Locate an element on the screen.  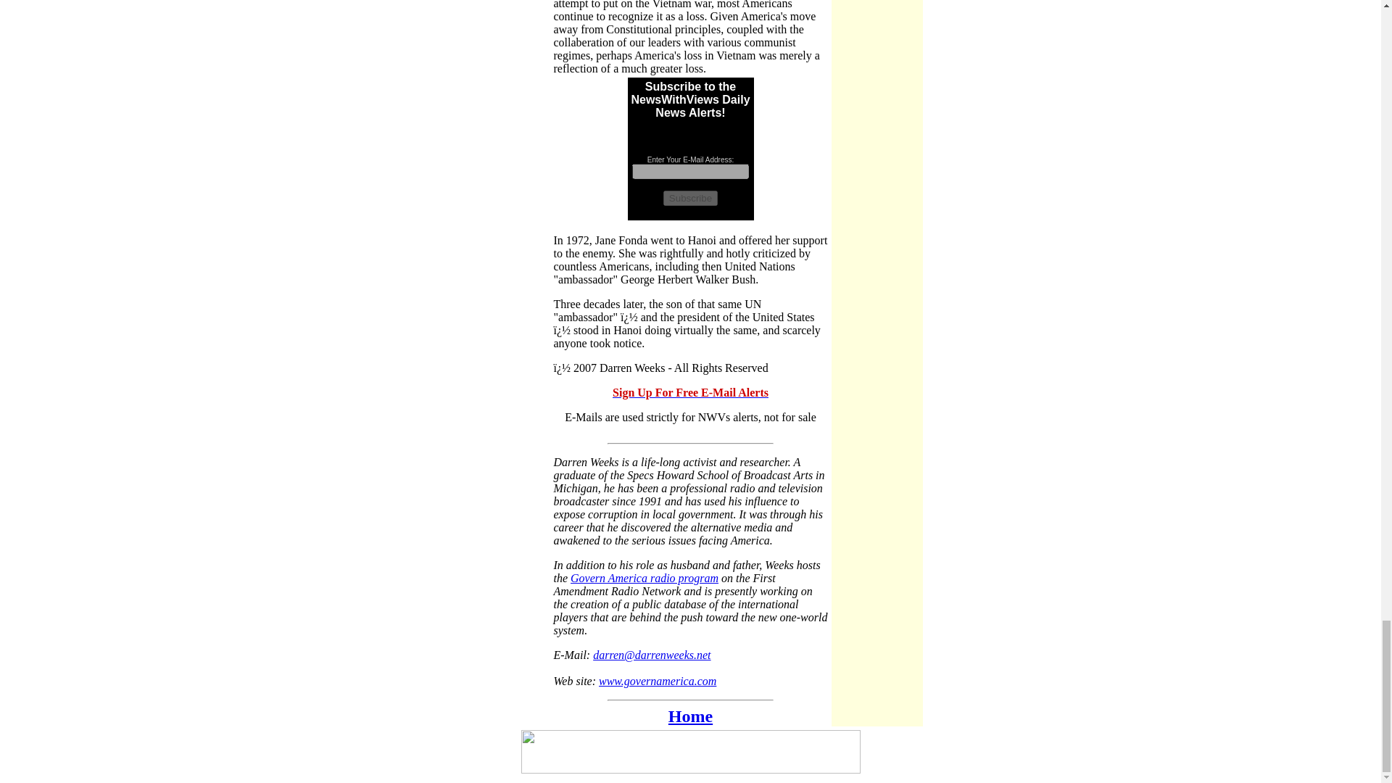
Home is located at coordinates (690, 716).